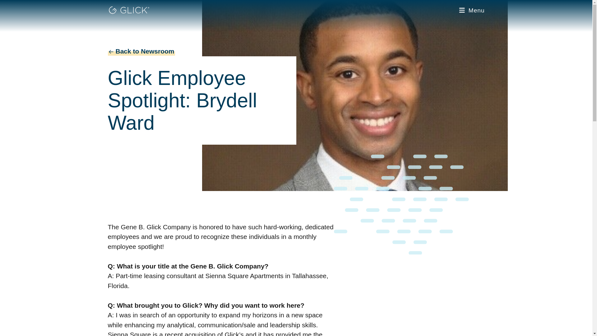 The width and height of the screenshot is (597, 336). Describe the element at coordinates (201, 51) in the screenshot. I see `Back to Newsroom` at that location.